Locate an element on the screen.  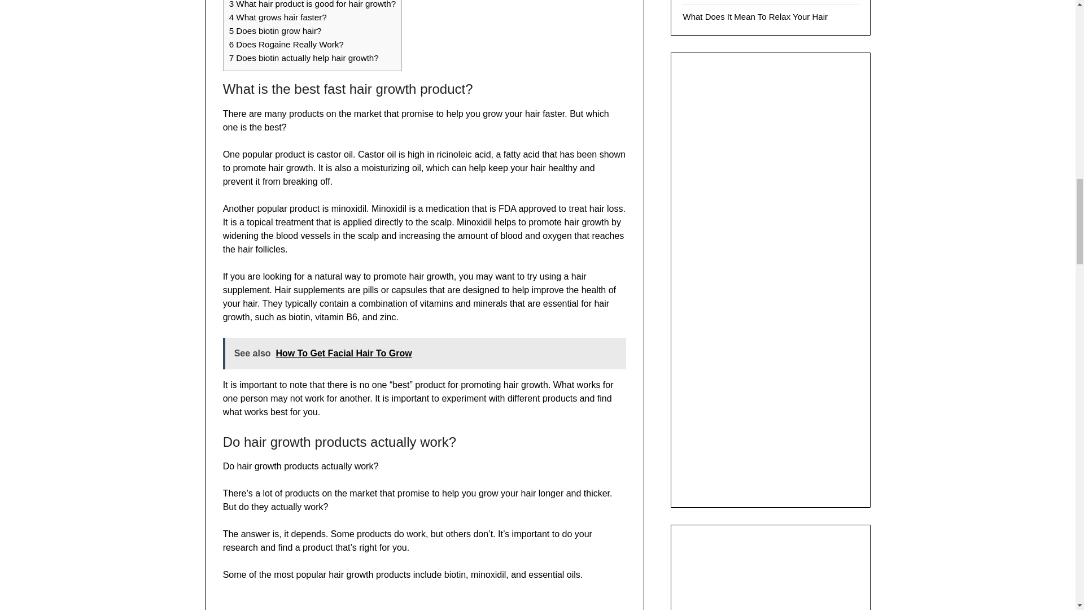
7 Does biotin actually help hair growth? is located at coordinates (304, 58).